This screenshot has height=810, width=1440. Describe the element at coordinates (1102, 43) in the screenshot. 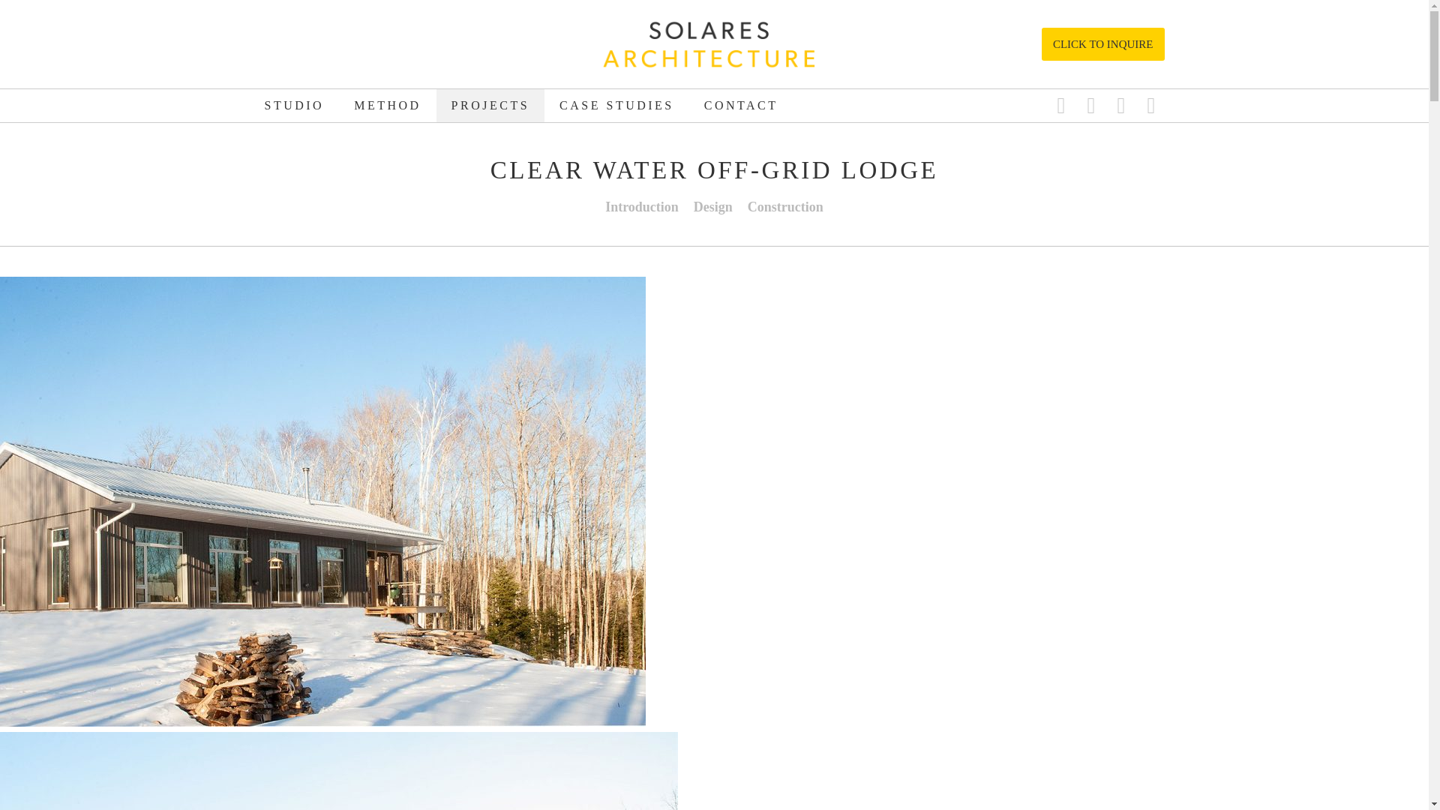

I see `CLICK TO INQUIRE` at that location.